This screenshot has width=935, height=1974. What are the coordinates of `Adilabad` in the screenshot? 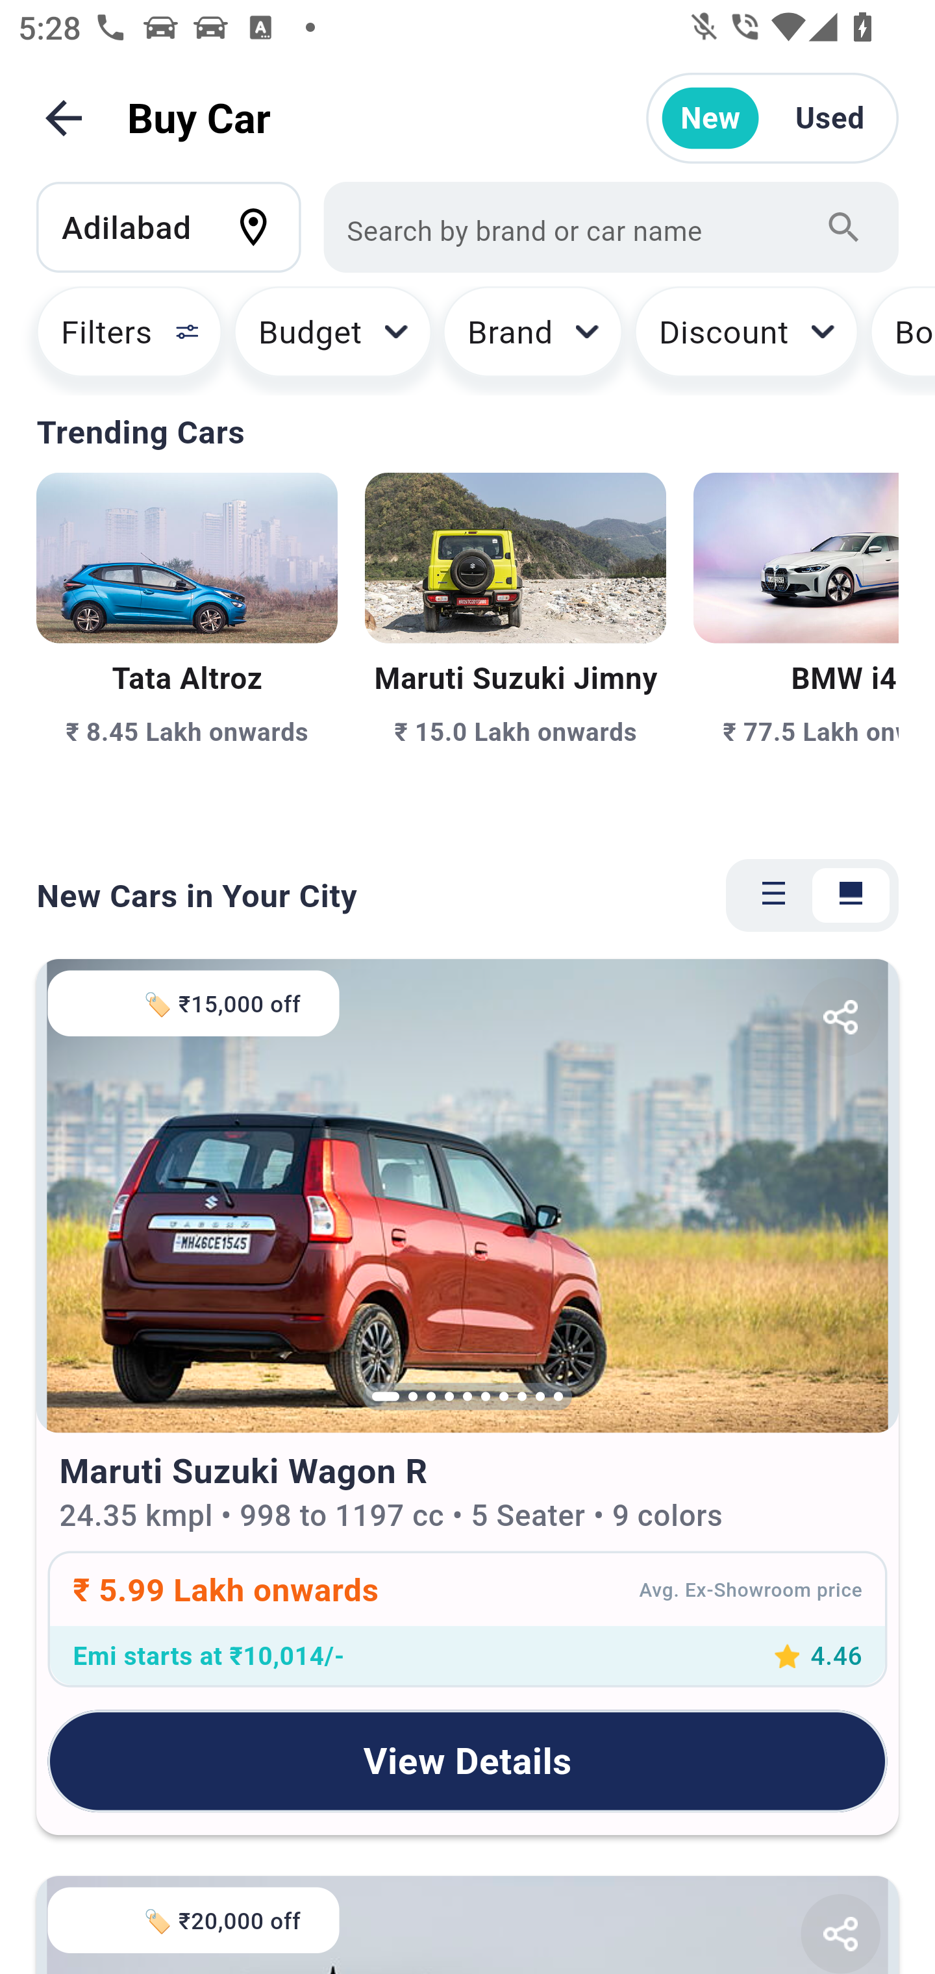 It's located at (181, 227).